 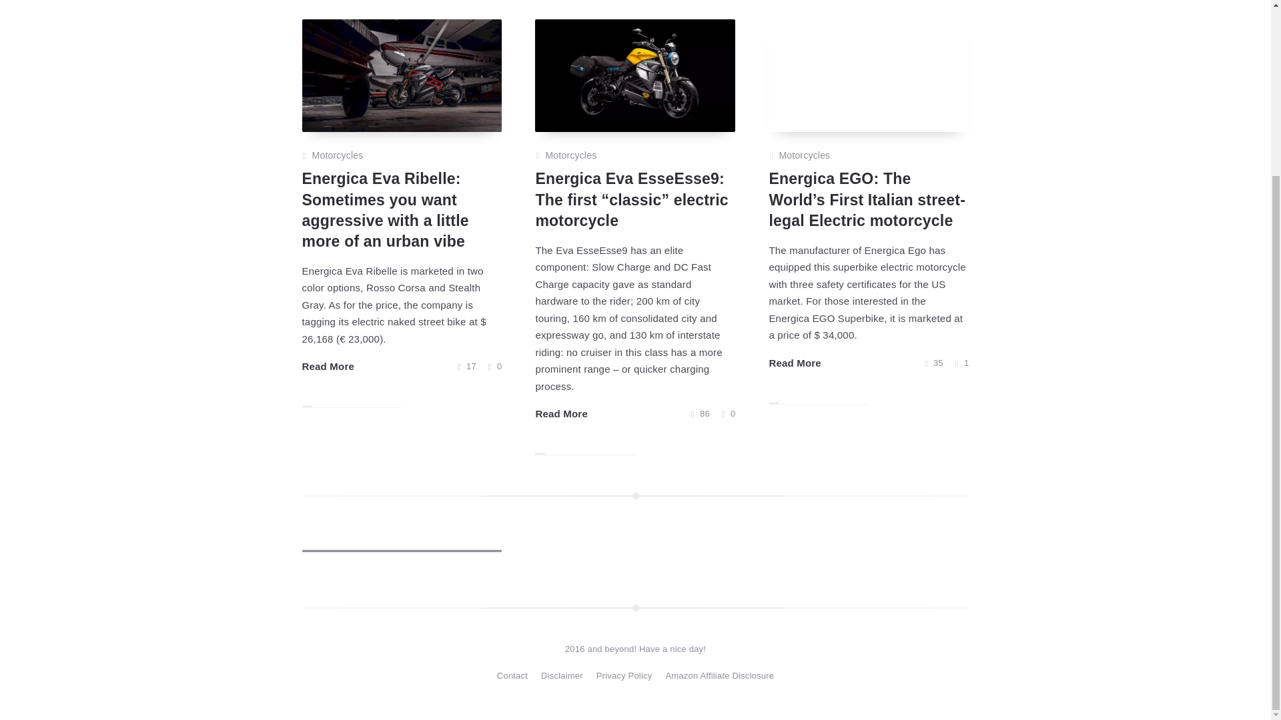 I want to click on 86, so click(x=701, y=413).